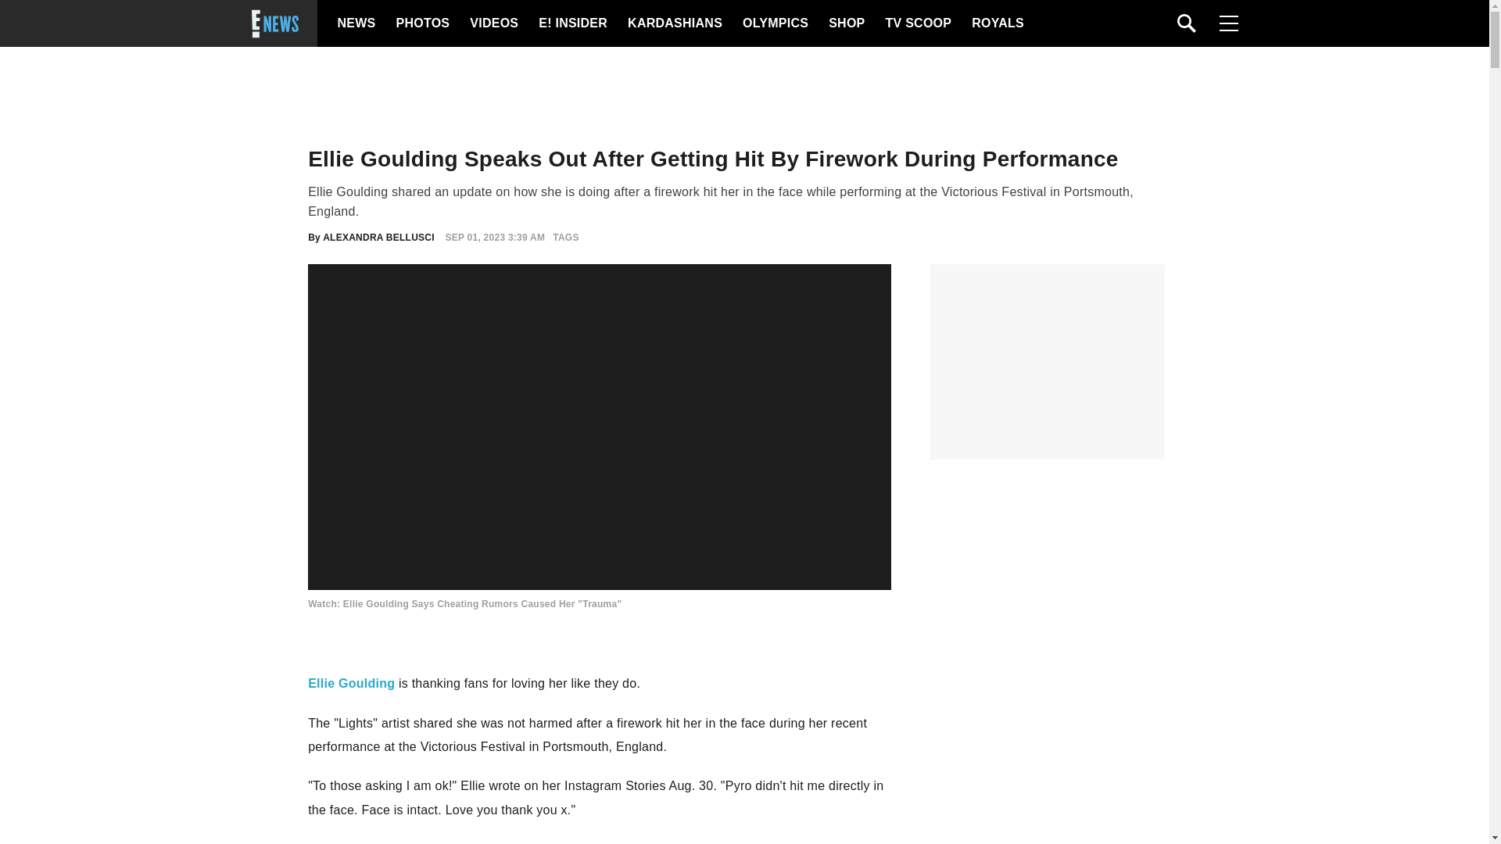 This screenshot has width=1501, height=844. Describe the element at coordinates (425, 842) in the screenshot. I see `posted to social media` at that location.